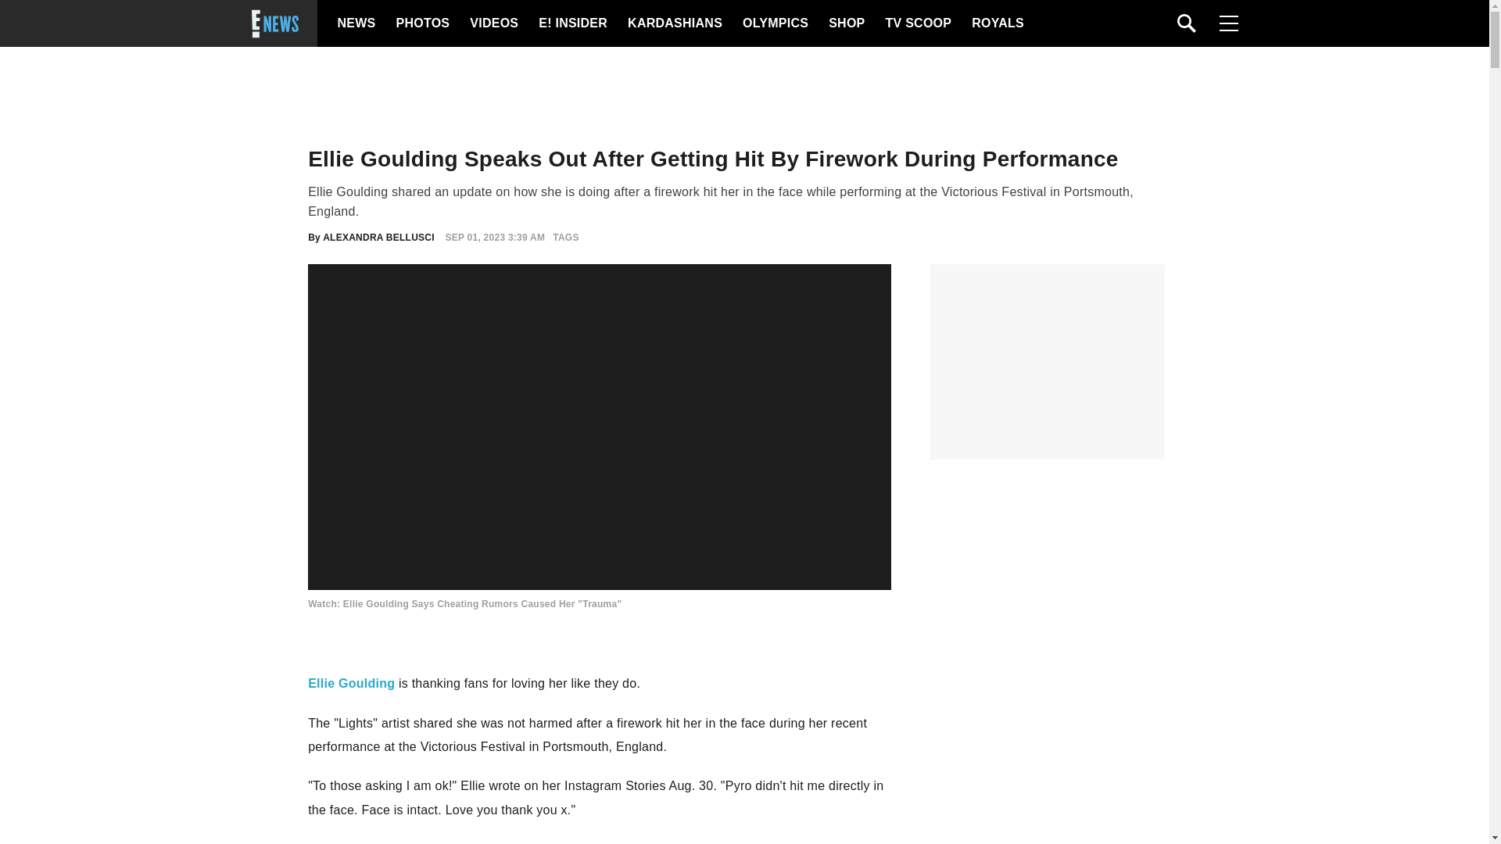 This screenshot has width=1501, height=844. Describe the element at coordinates (425, 842) in the screenshot. I see `posted to social media` at that location.